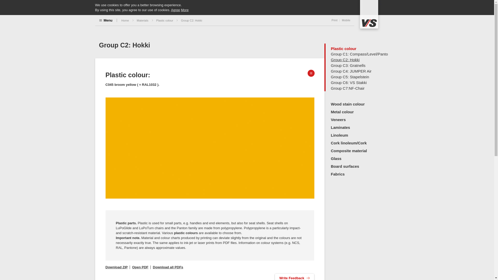 This screenshot has width=498, height=280. Describe the element at coordinates (175, 10) in the screenshot. I see `Agree` at that location.